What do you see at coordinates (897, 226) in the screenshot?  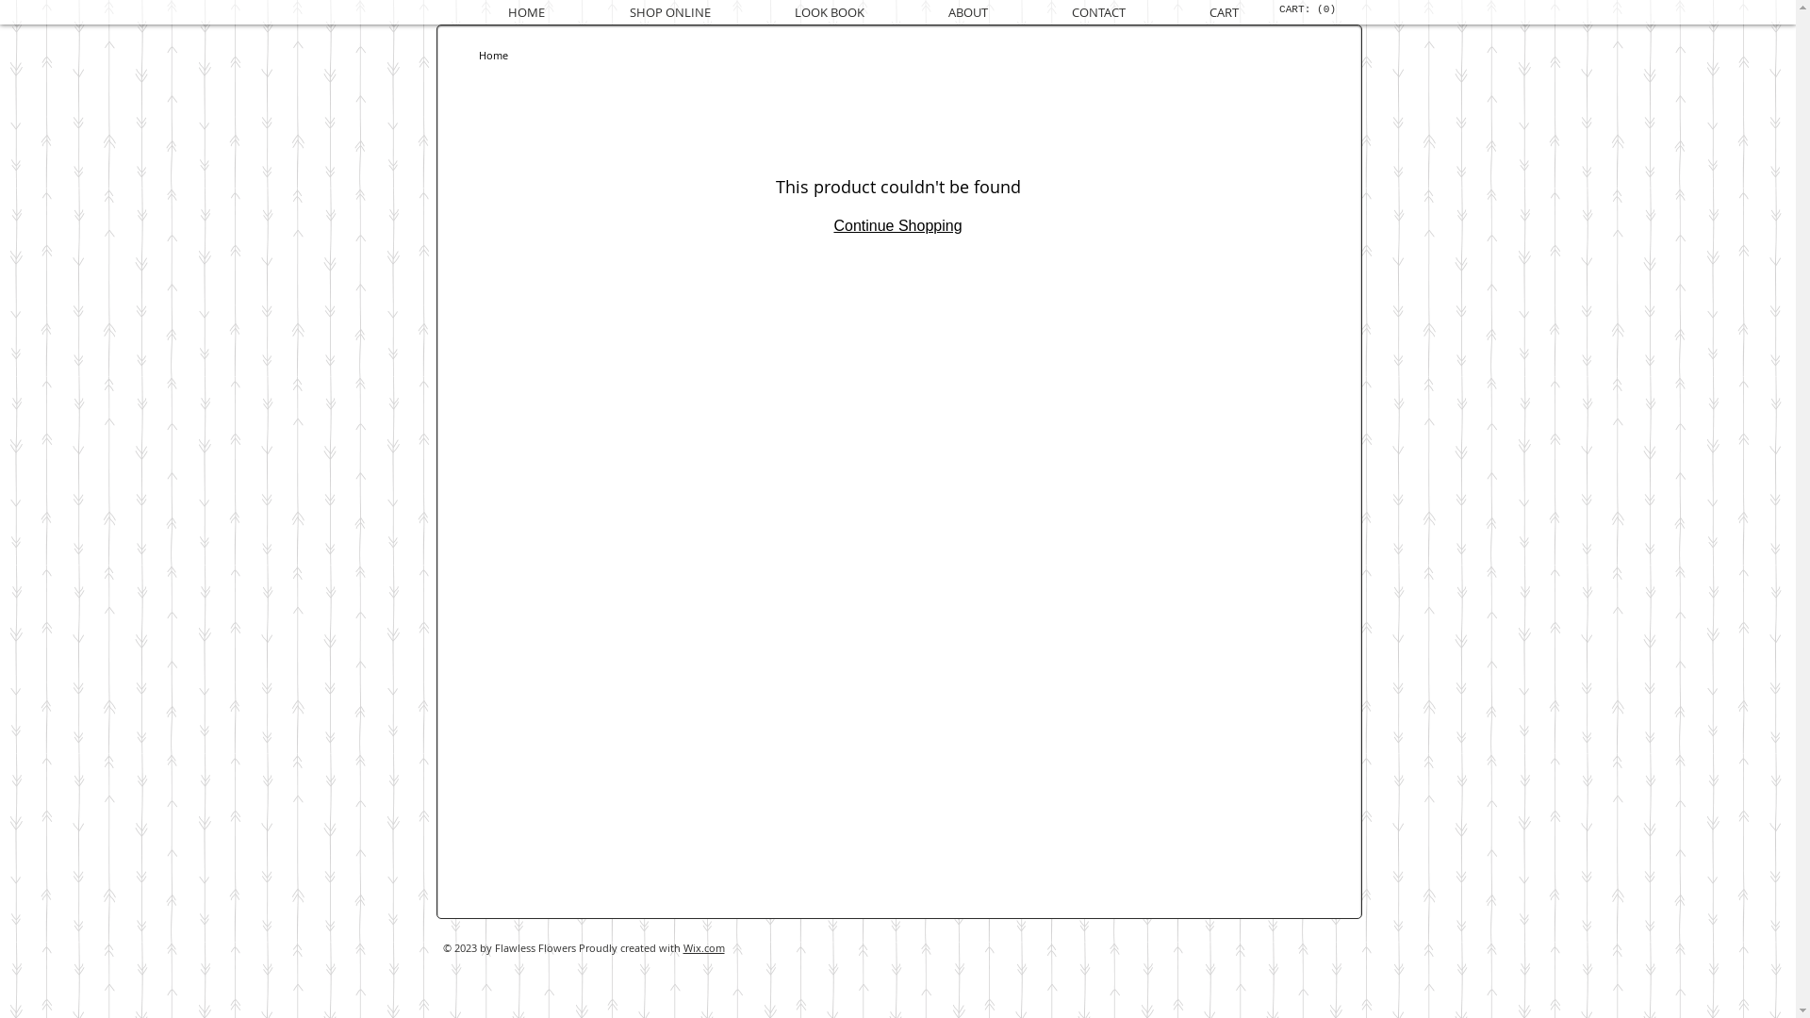 I see `Continue Shopping` at bounding box center [897, 226].